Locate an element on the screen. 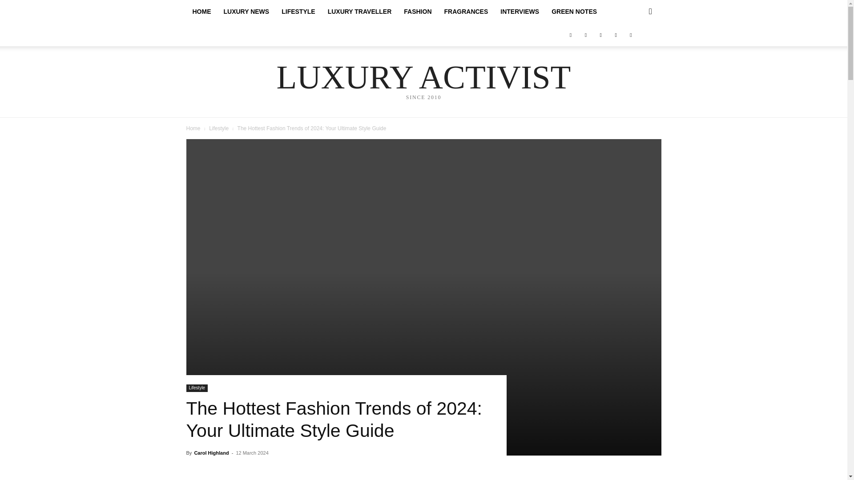 The image size is (854, 480). Lifestyle is located at coordinates (219, 128).